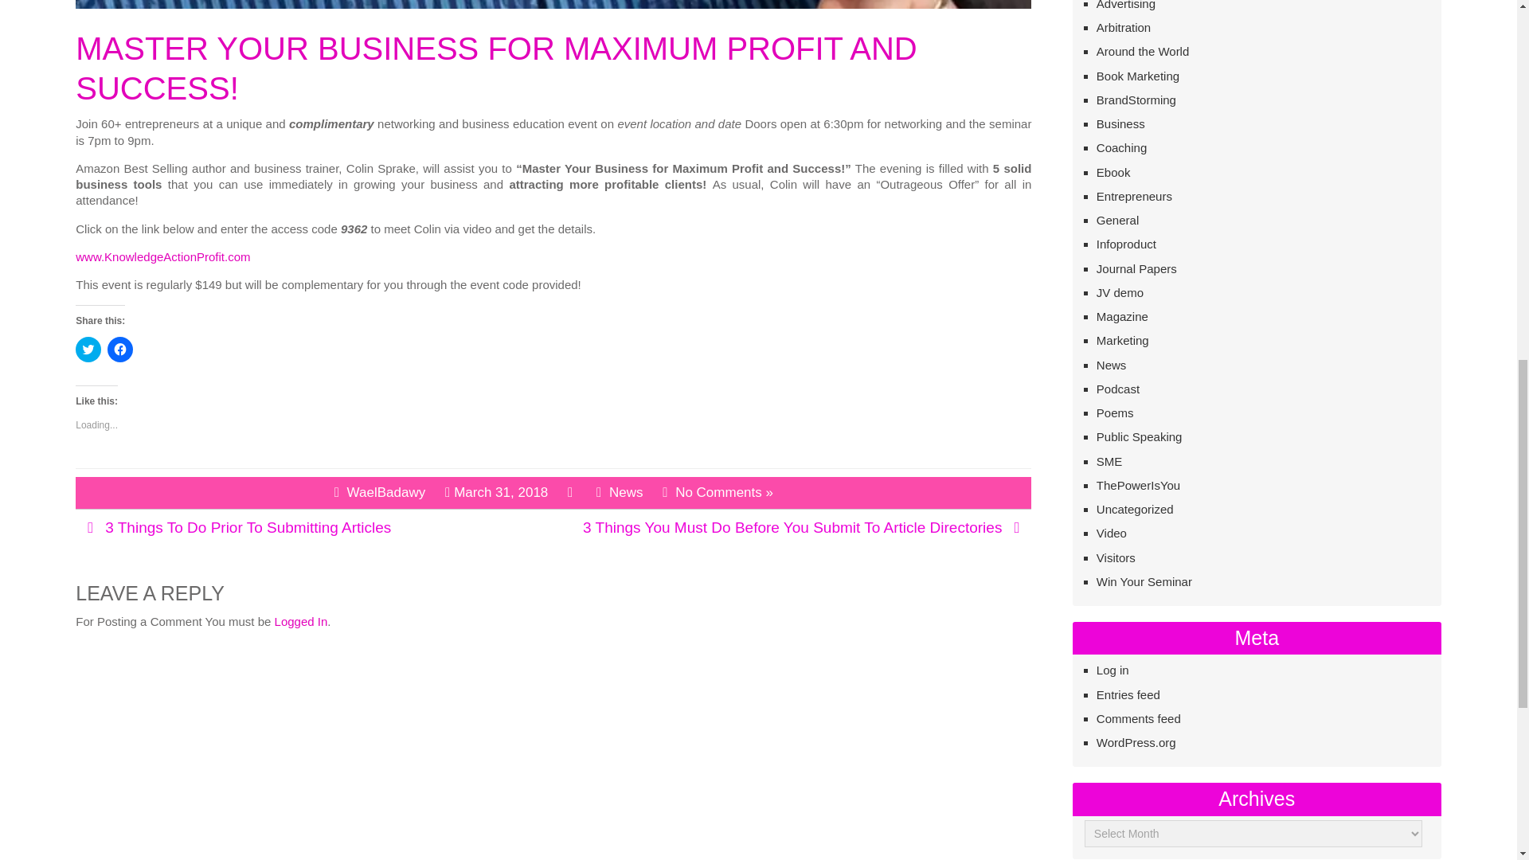  Describe the element at coordinates (162, 256) in the screenshot. I see `www.KnowledgeActionProfit.com` at that location.